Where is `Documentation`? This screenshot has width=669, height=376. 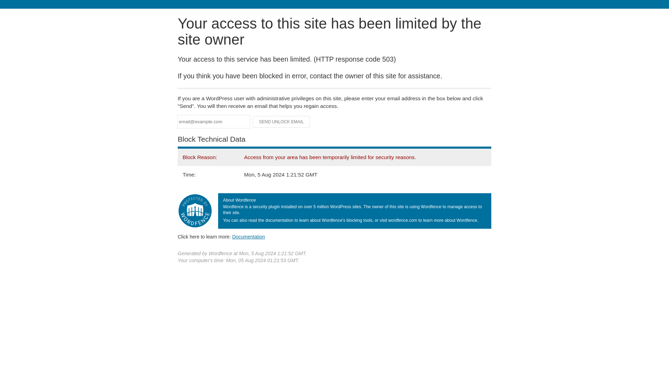 Documentation is located at coordinates (248, 236).